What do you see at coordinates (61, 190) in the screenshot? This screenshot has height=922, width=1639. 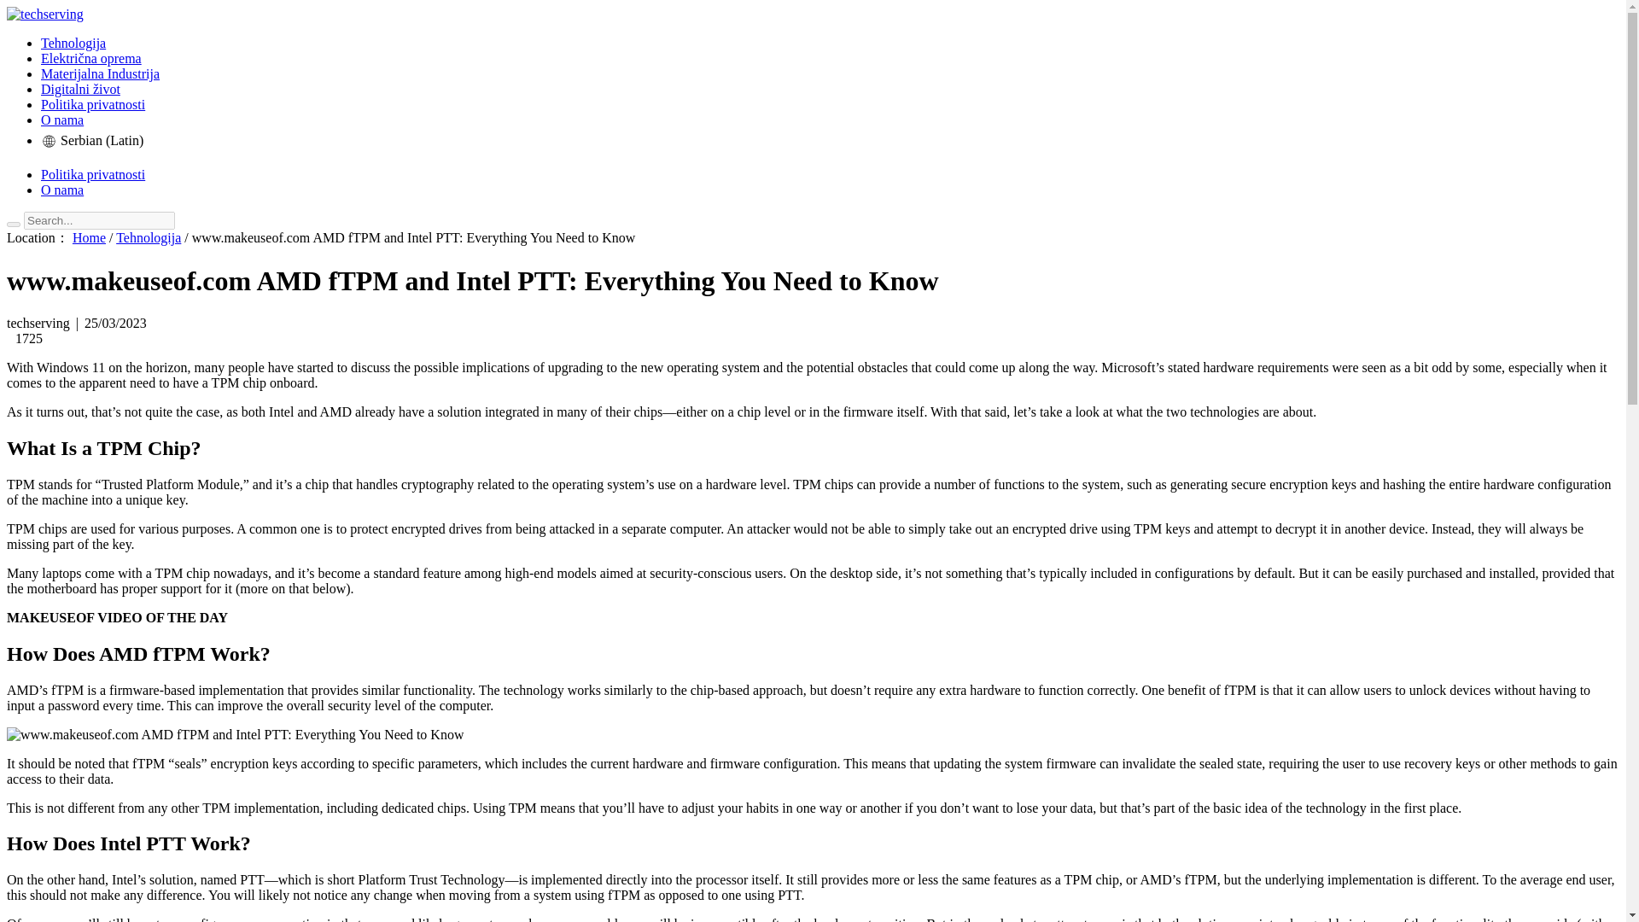 I see `O nama` at bounding box center [61, 190].